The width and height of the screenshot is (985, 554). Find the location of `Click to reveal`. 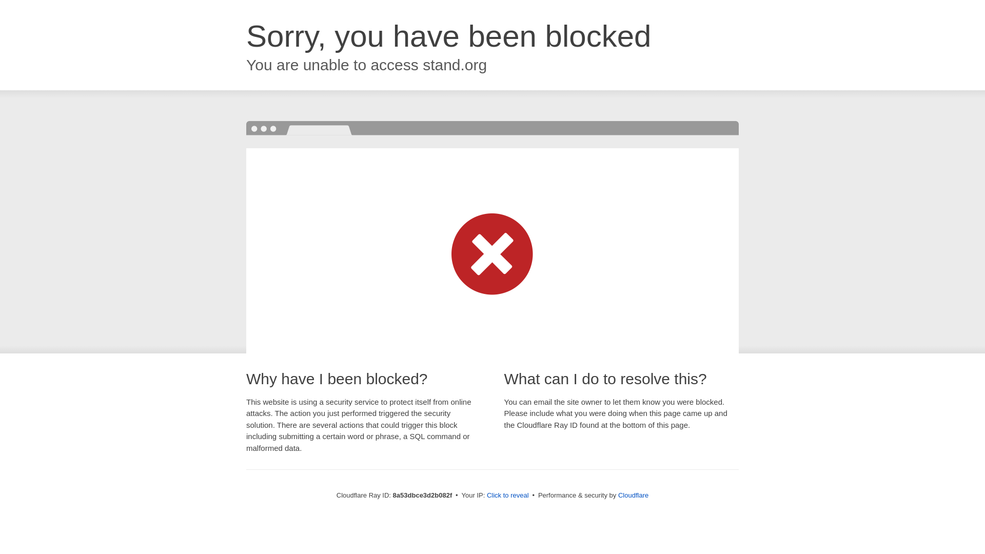

Click to reveal is located at coordinates (508, 496).